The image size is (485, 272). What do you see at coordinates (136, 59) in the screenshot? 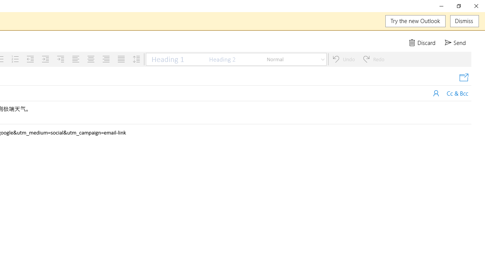
I see `Line & Paragraph Spacing` at bounding box center [136, 59].